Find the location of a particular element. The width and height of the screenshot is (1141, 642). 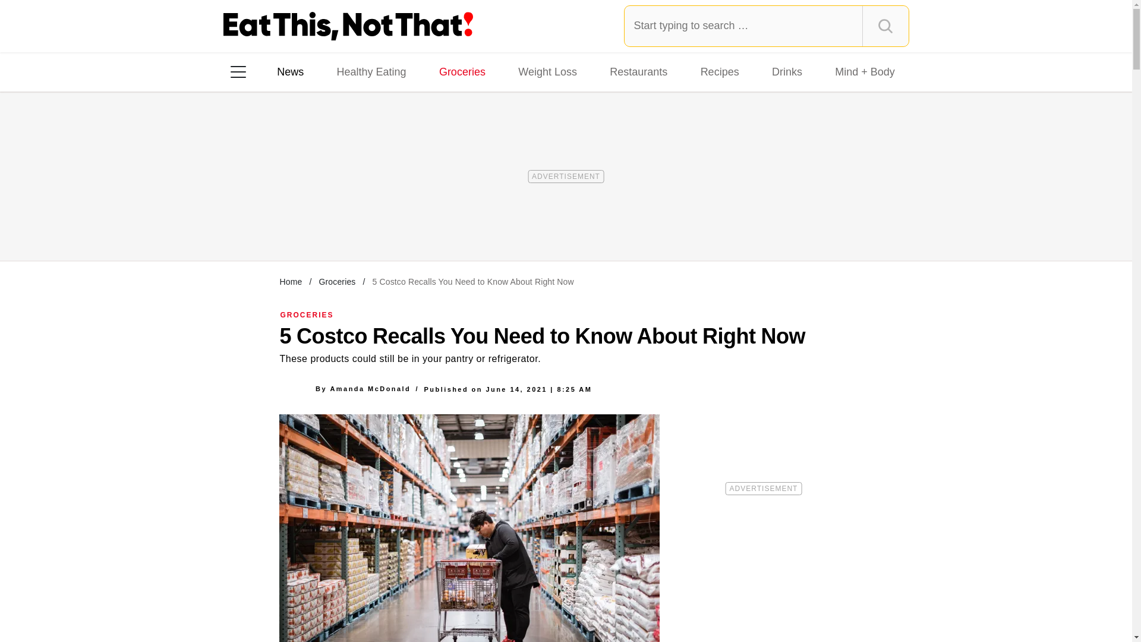

Eat This Not That Homepage is located at coordinates (348, 26).